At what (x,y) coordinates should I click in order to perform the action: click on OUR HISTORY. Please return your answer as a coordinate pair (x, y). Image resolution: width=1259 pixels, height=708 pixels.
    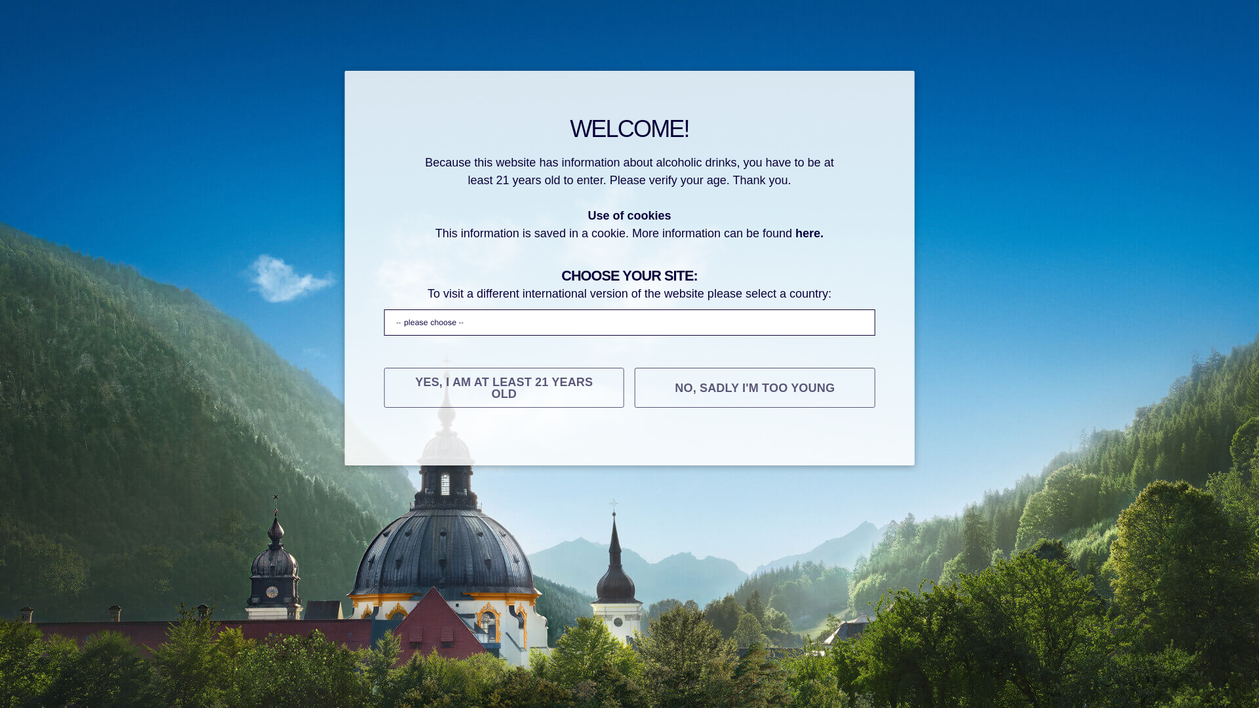
    Looking at the image, I should click on (327, 446).